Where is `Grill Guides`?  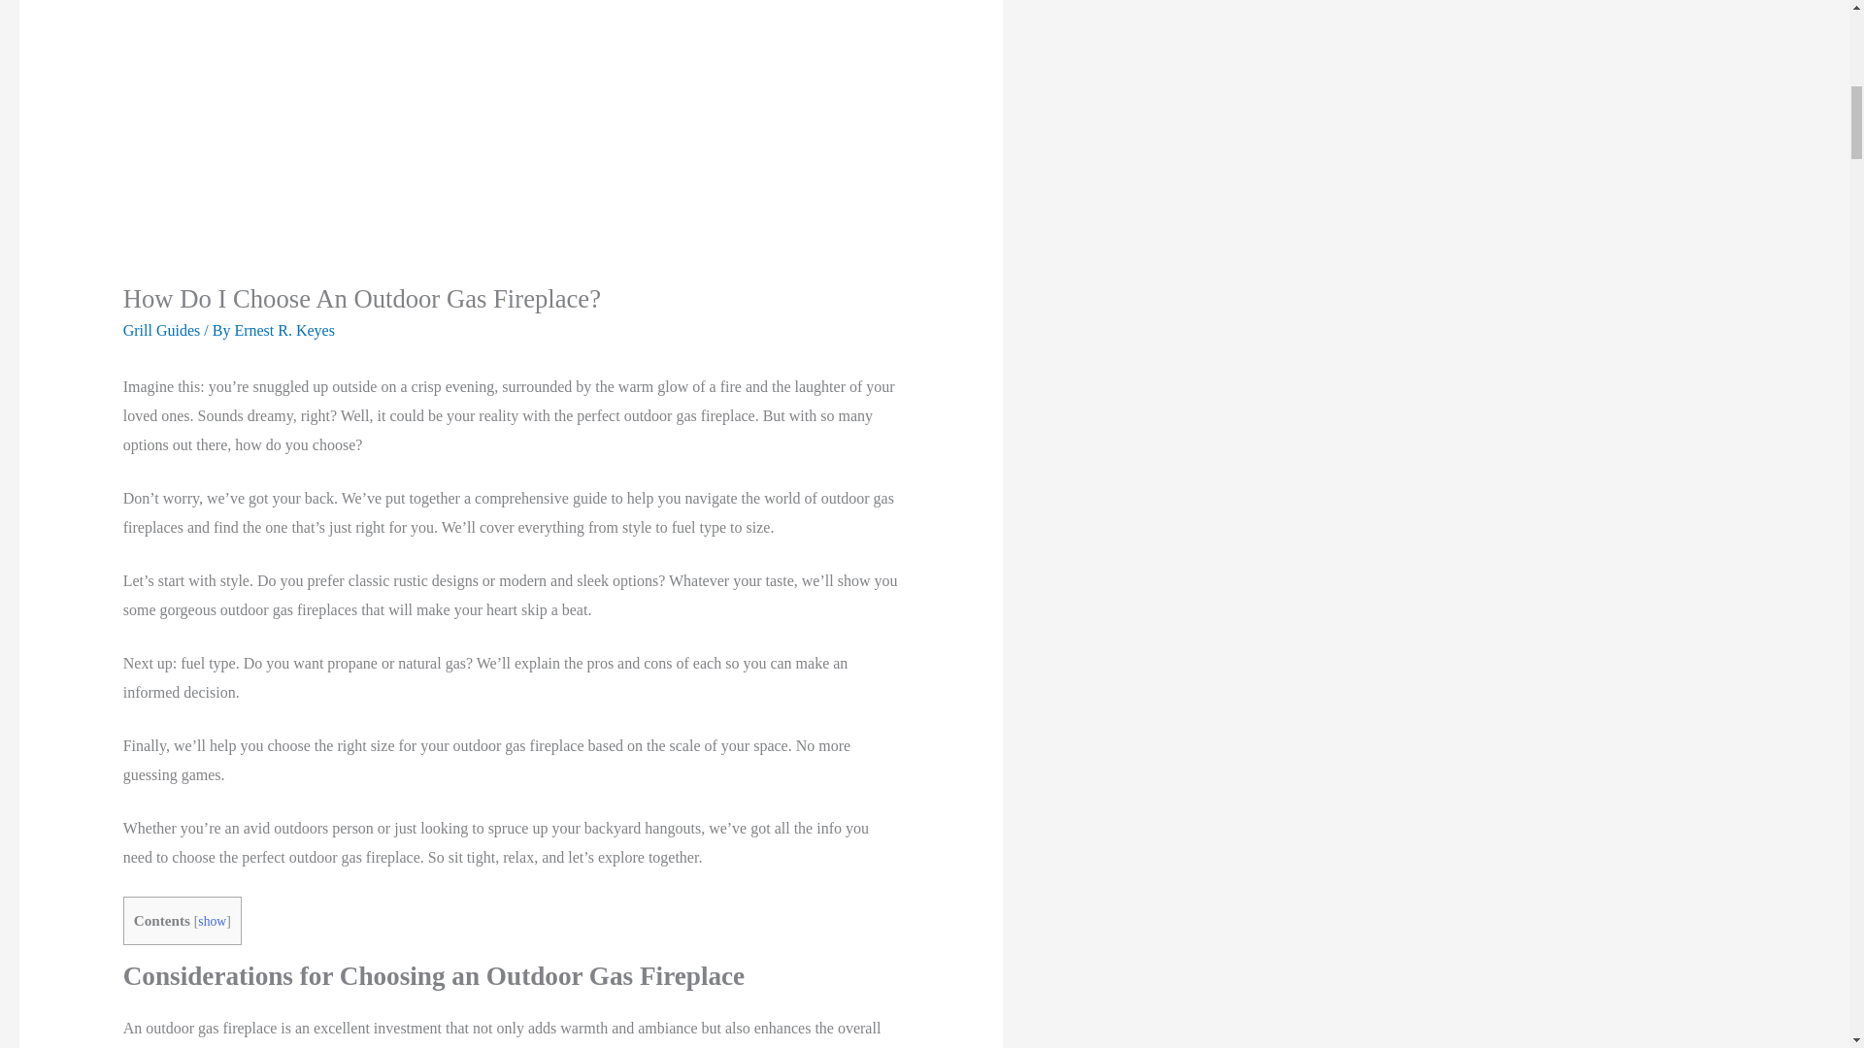
Grill Guides is located at coordinates (161, 330).